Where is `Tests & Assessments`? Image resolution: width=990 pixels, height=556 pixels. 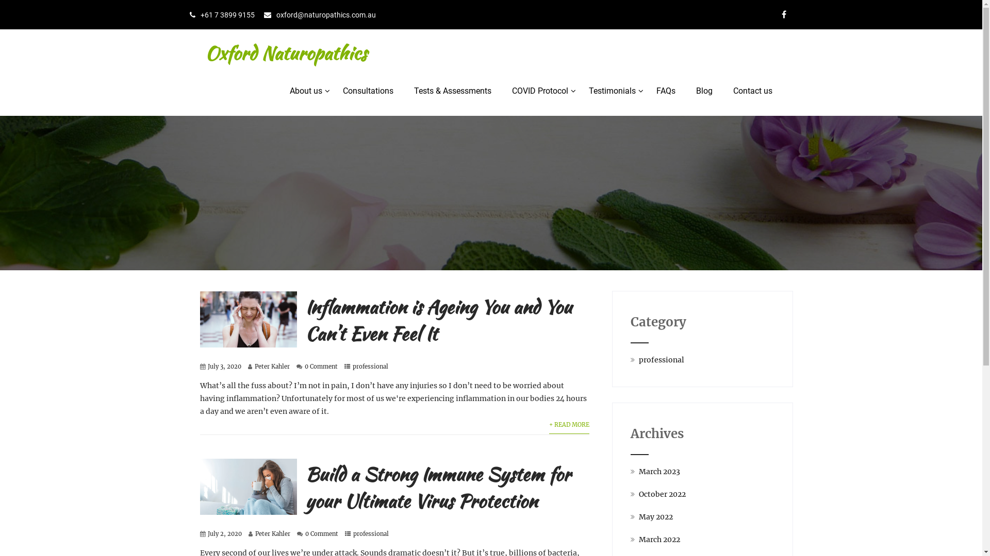 Tests & Assessments is located at coordinates (452, 91).